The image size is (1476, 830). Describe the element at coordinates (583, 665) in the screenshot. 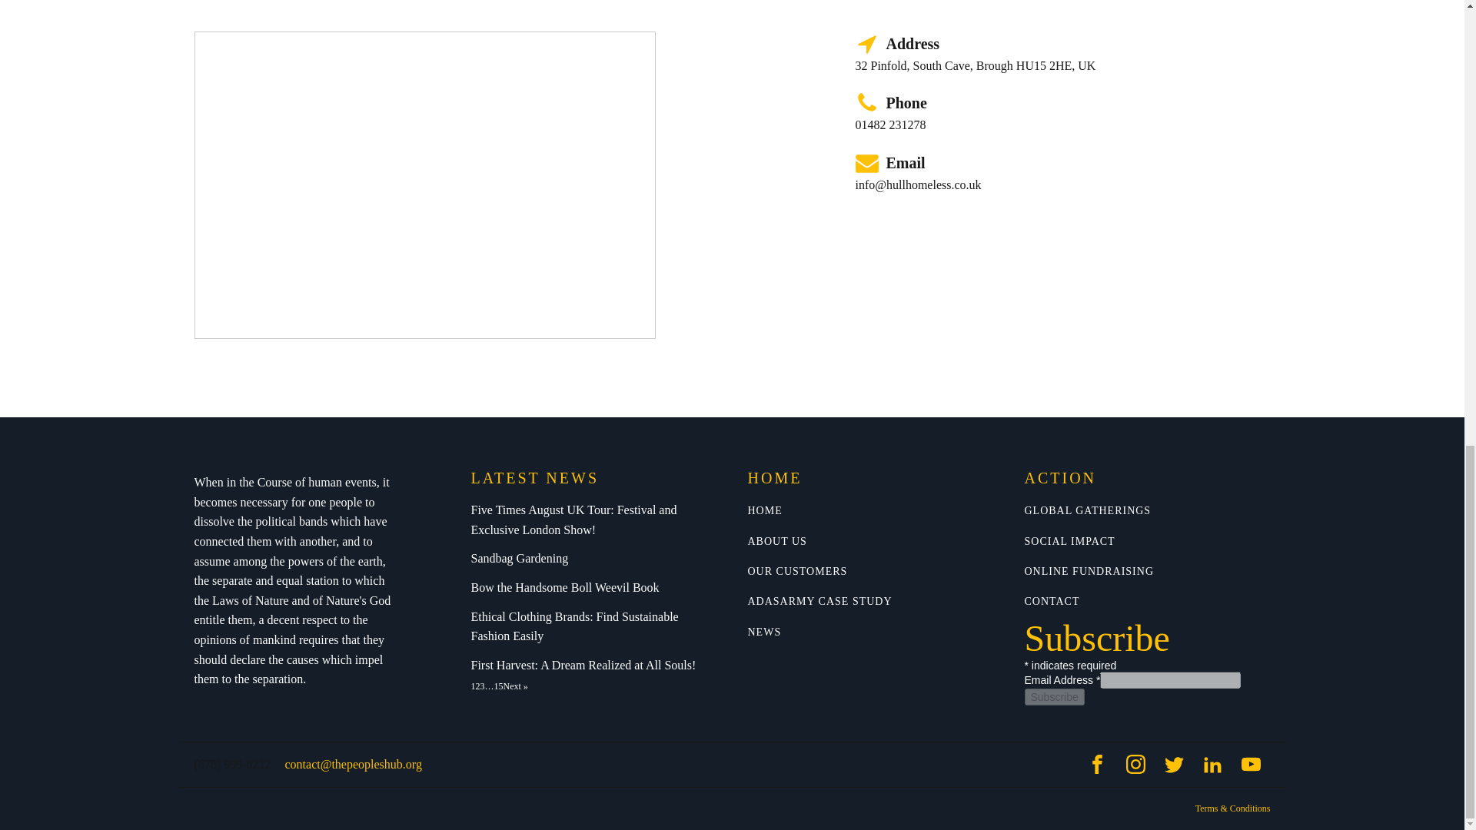

I see `First Harvest: A Dream Realized at All Souls!` at that location.